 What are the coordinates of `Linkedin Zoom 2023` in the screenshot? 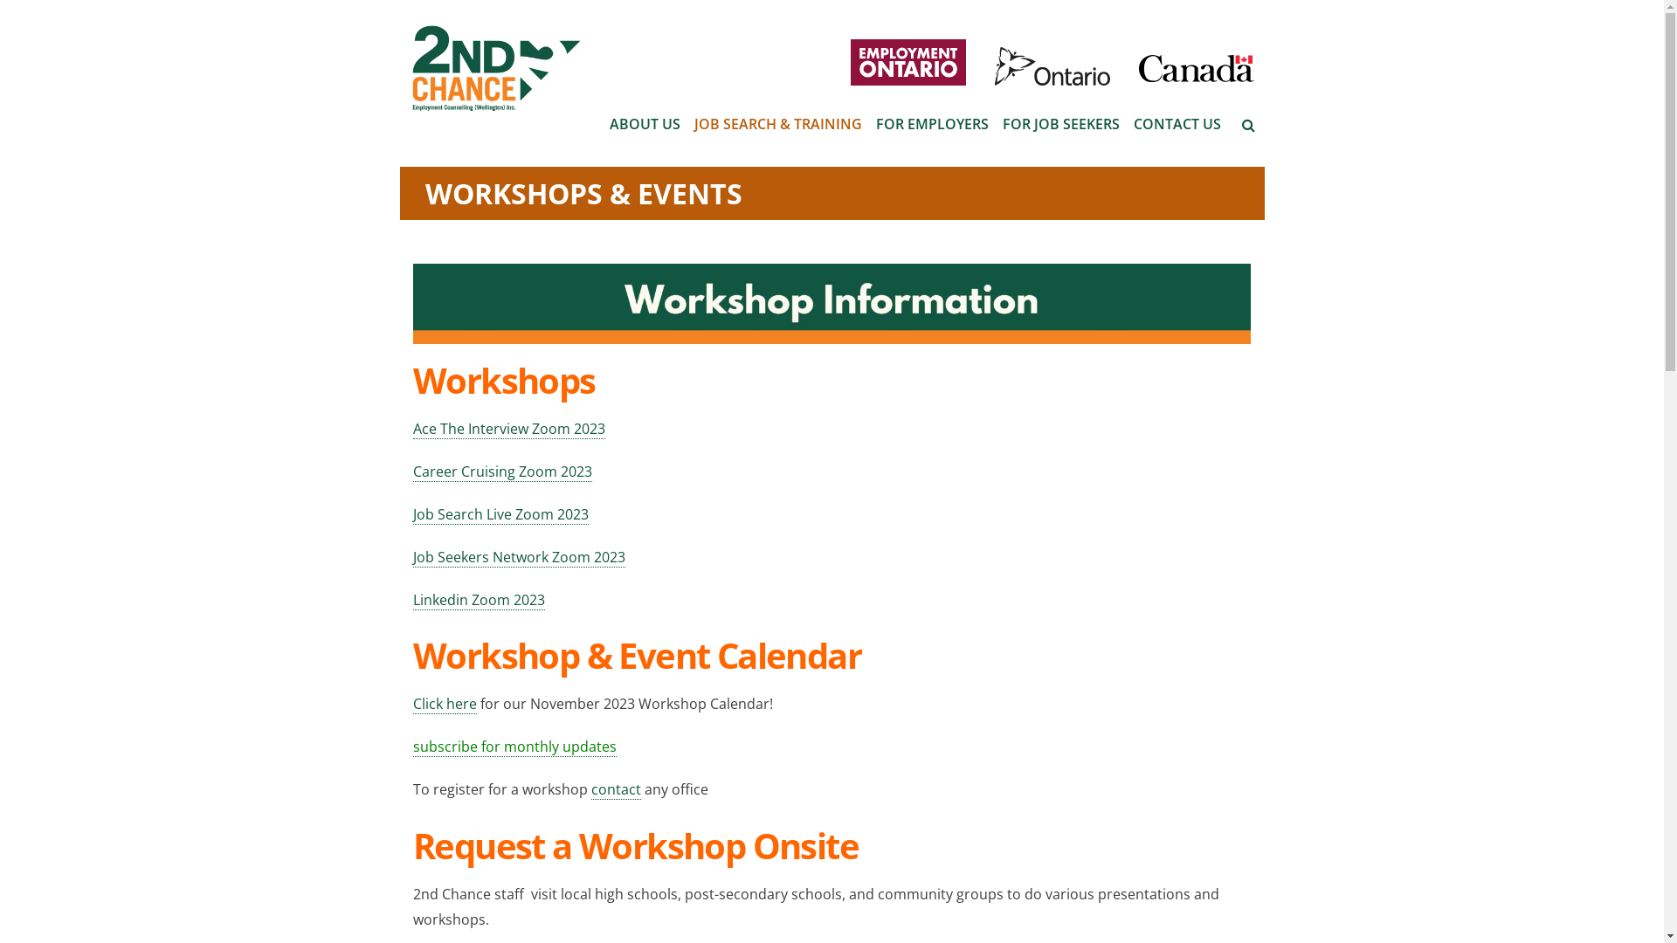 It's located at (479, 601).